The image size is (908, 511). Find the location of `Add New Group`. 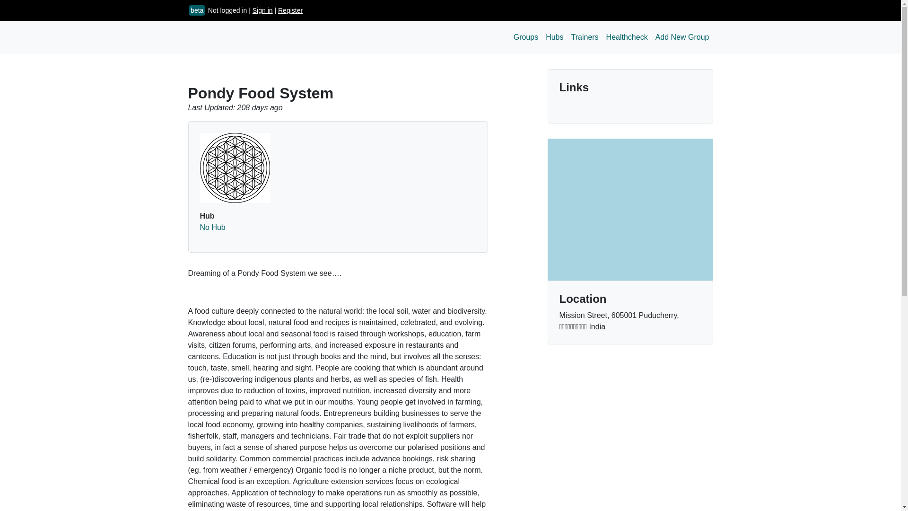

Add New Group is located at coordinates (682, 37).